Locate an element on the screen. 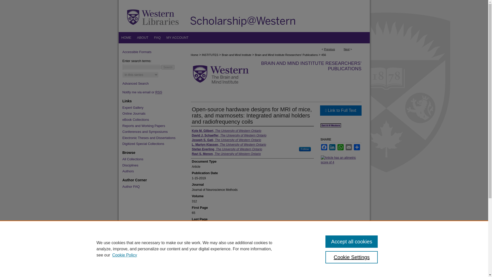 The image size is (492, 277). Link to Full Text is located at coordinates (340, 111).